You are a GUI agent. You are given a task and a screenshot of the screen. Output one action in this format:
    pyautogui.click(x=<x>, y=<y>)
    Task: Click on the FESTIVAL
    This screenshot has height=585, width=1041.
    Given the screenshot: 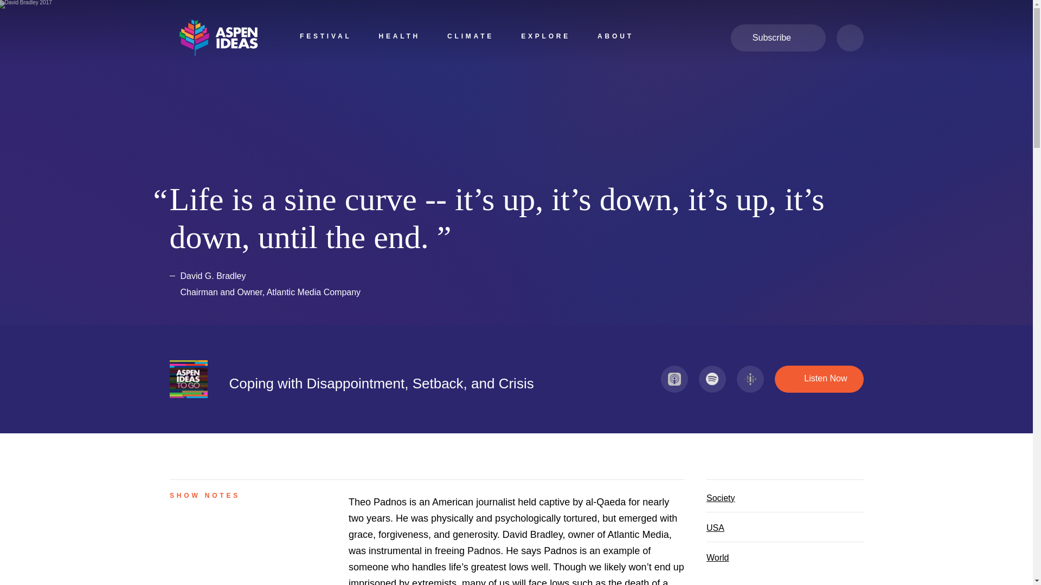 What is the action you would take?
    pyautogui.click(x=325, y=38)
    